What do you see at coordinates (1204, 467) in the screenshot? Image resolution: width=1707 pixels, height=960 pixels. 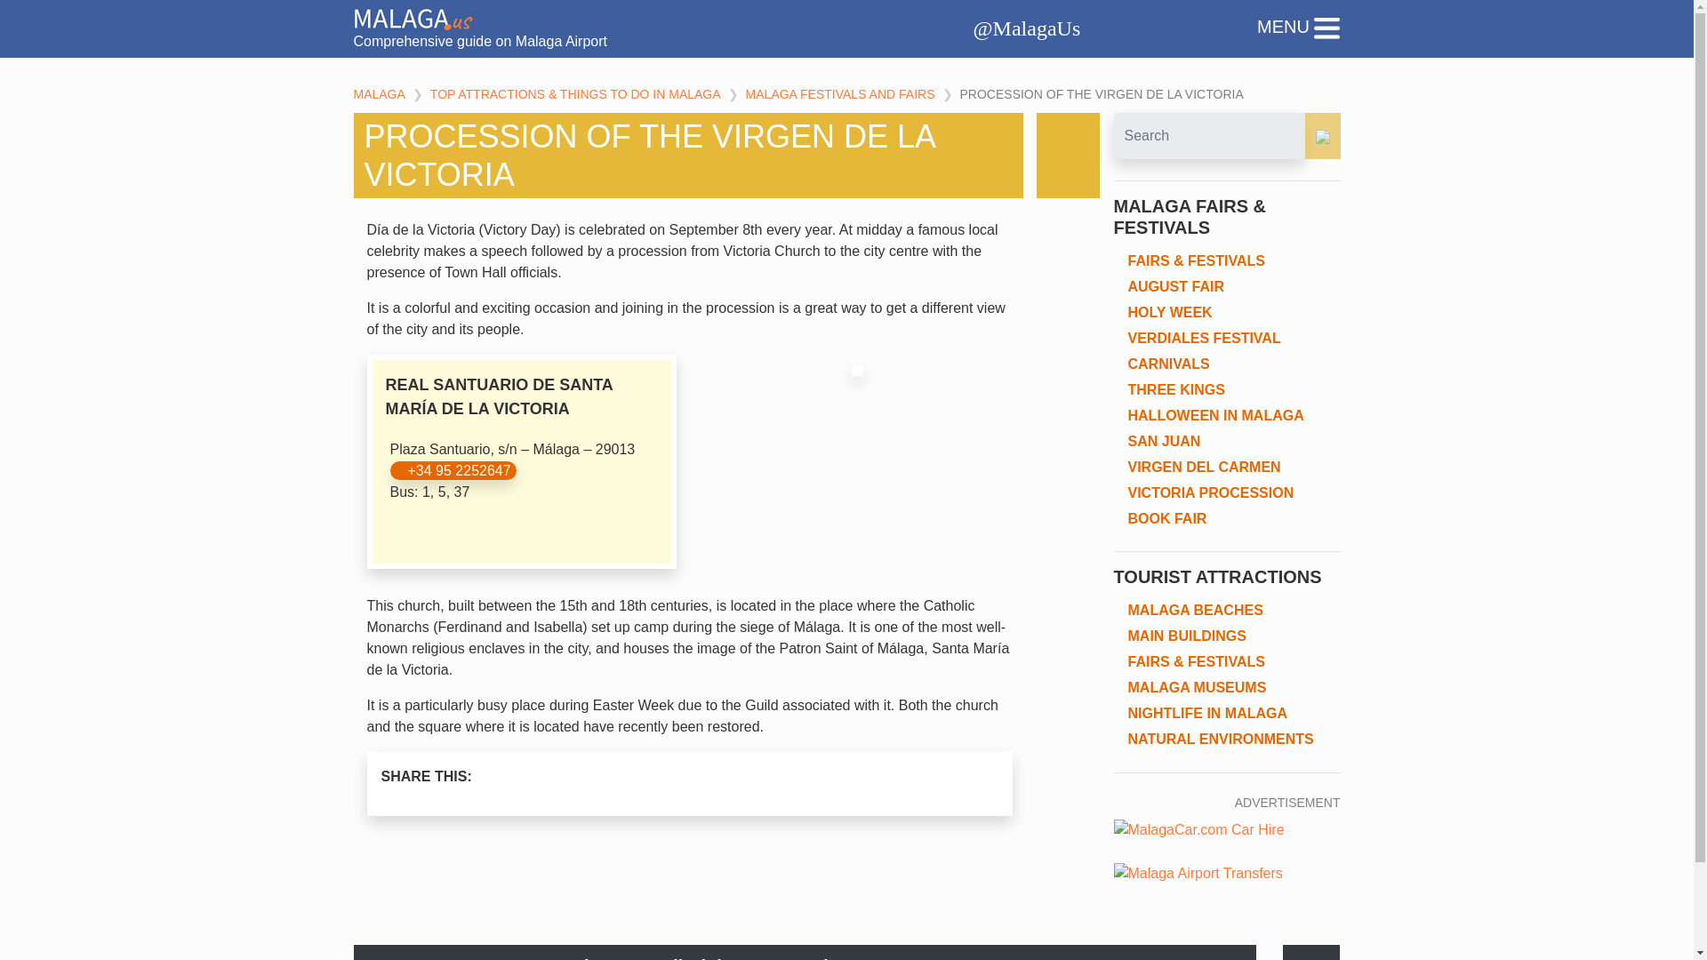 I see `VIRGEN DEL CARMEN` at bounding box center [1204, 467].